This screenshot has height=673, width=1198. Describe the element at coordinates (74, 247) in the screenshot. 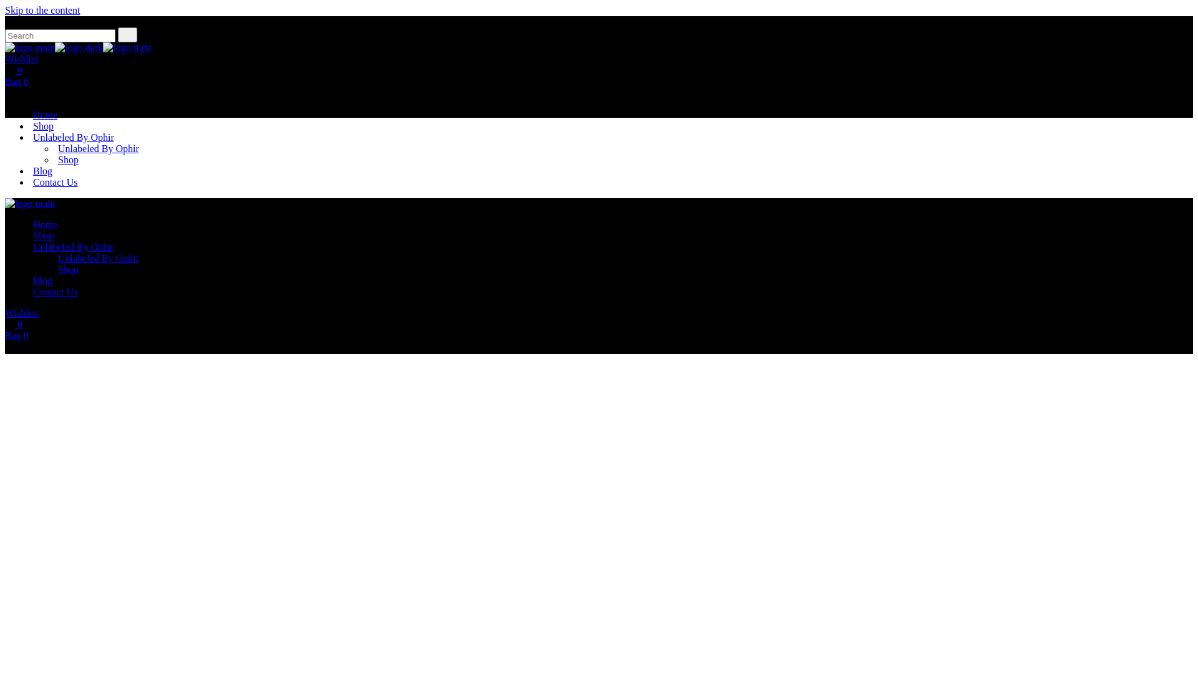

I see `Unlabeled By Ophir` at that location.